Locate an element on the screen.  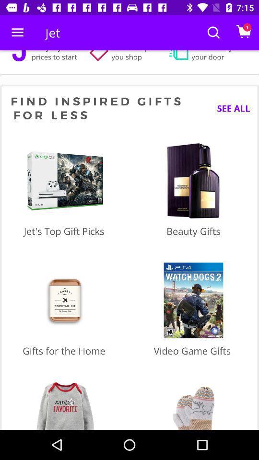
click item to the left of the jet is located at coordinates (17, 33).